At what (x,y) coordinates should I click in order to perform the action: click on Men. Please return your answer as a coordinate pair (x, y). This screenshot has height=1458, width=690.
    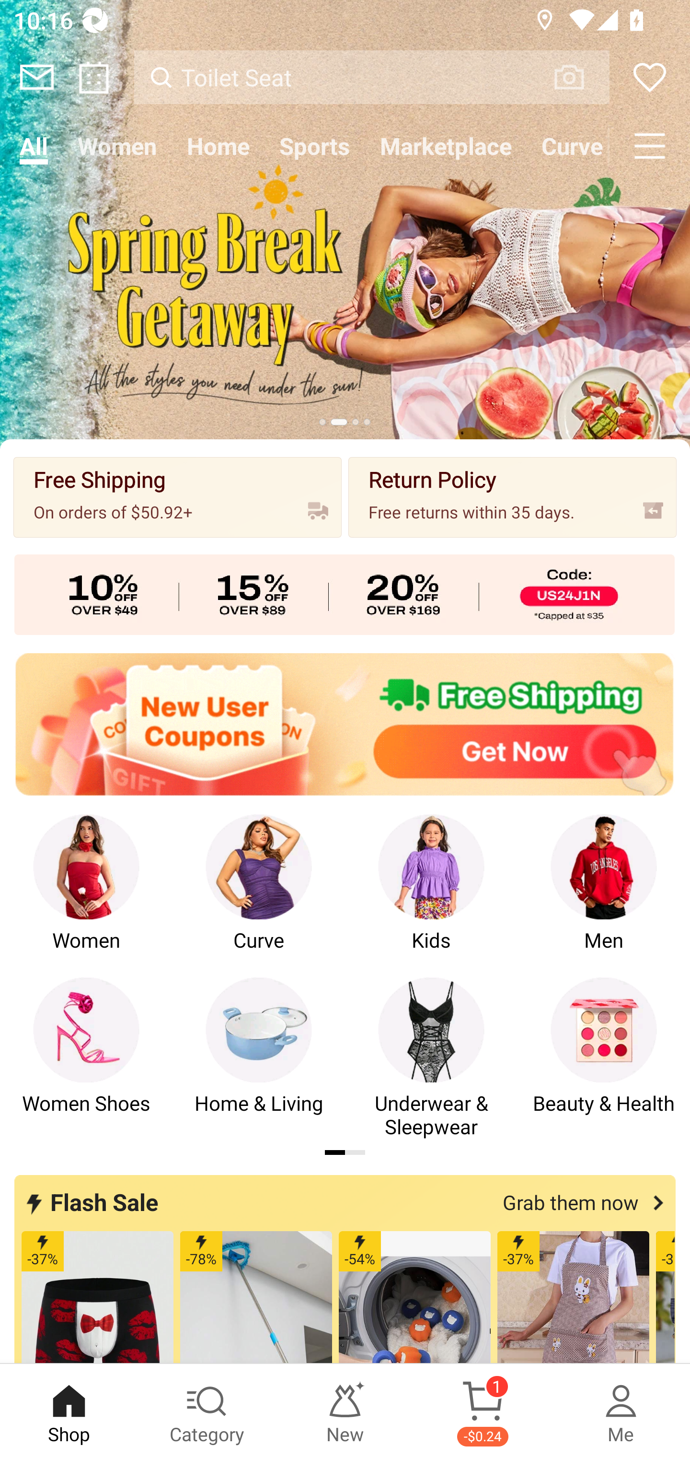
    Looking at the image, I should click on (604, 895).